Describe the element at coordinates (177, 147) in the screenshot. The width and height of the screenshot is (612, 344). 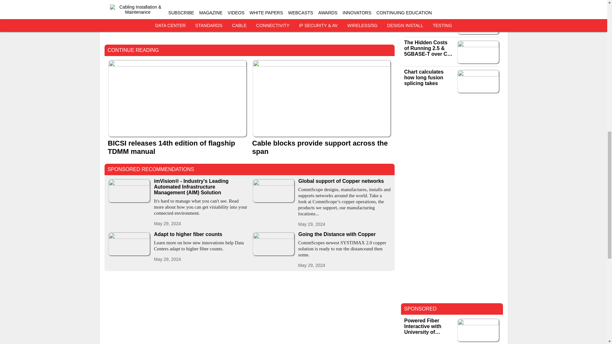
I see `BICSI releases 14th edition of flagship TDMM manual` at that location.